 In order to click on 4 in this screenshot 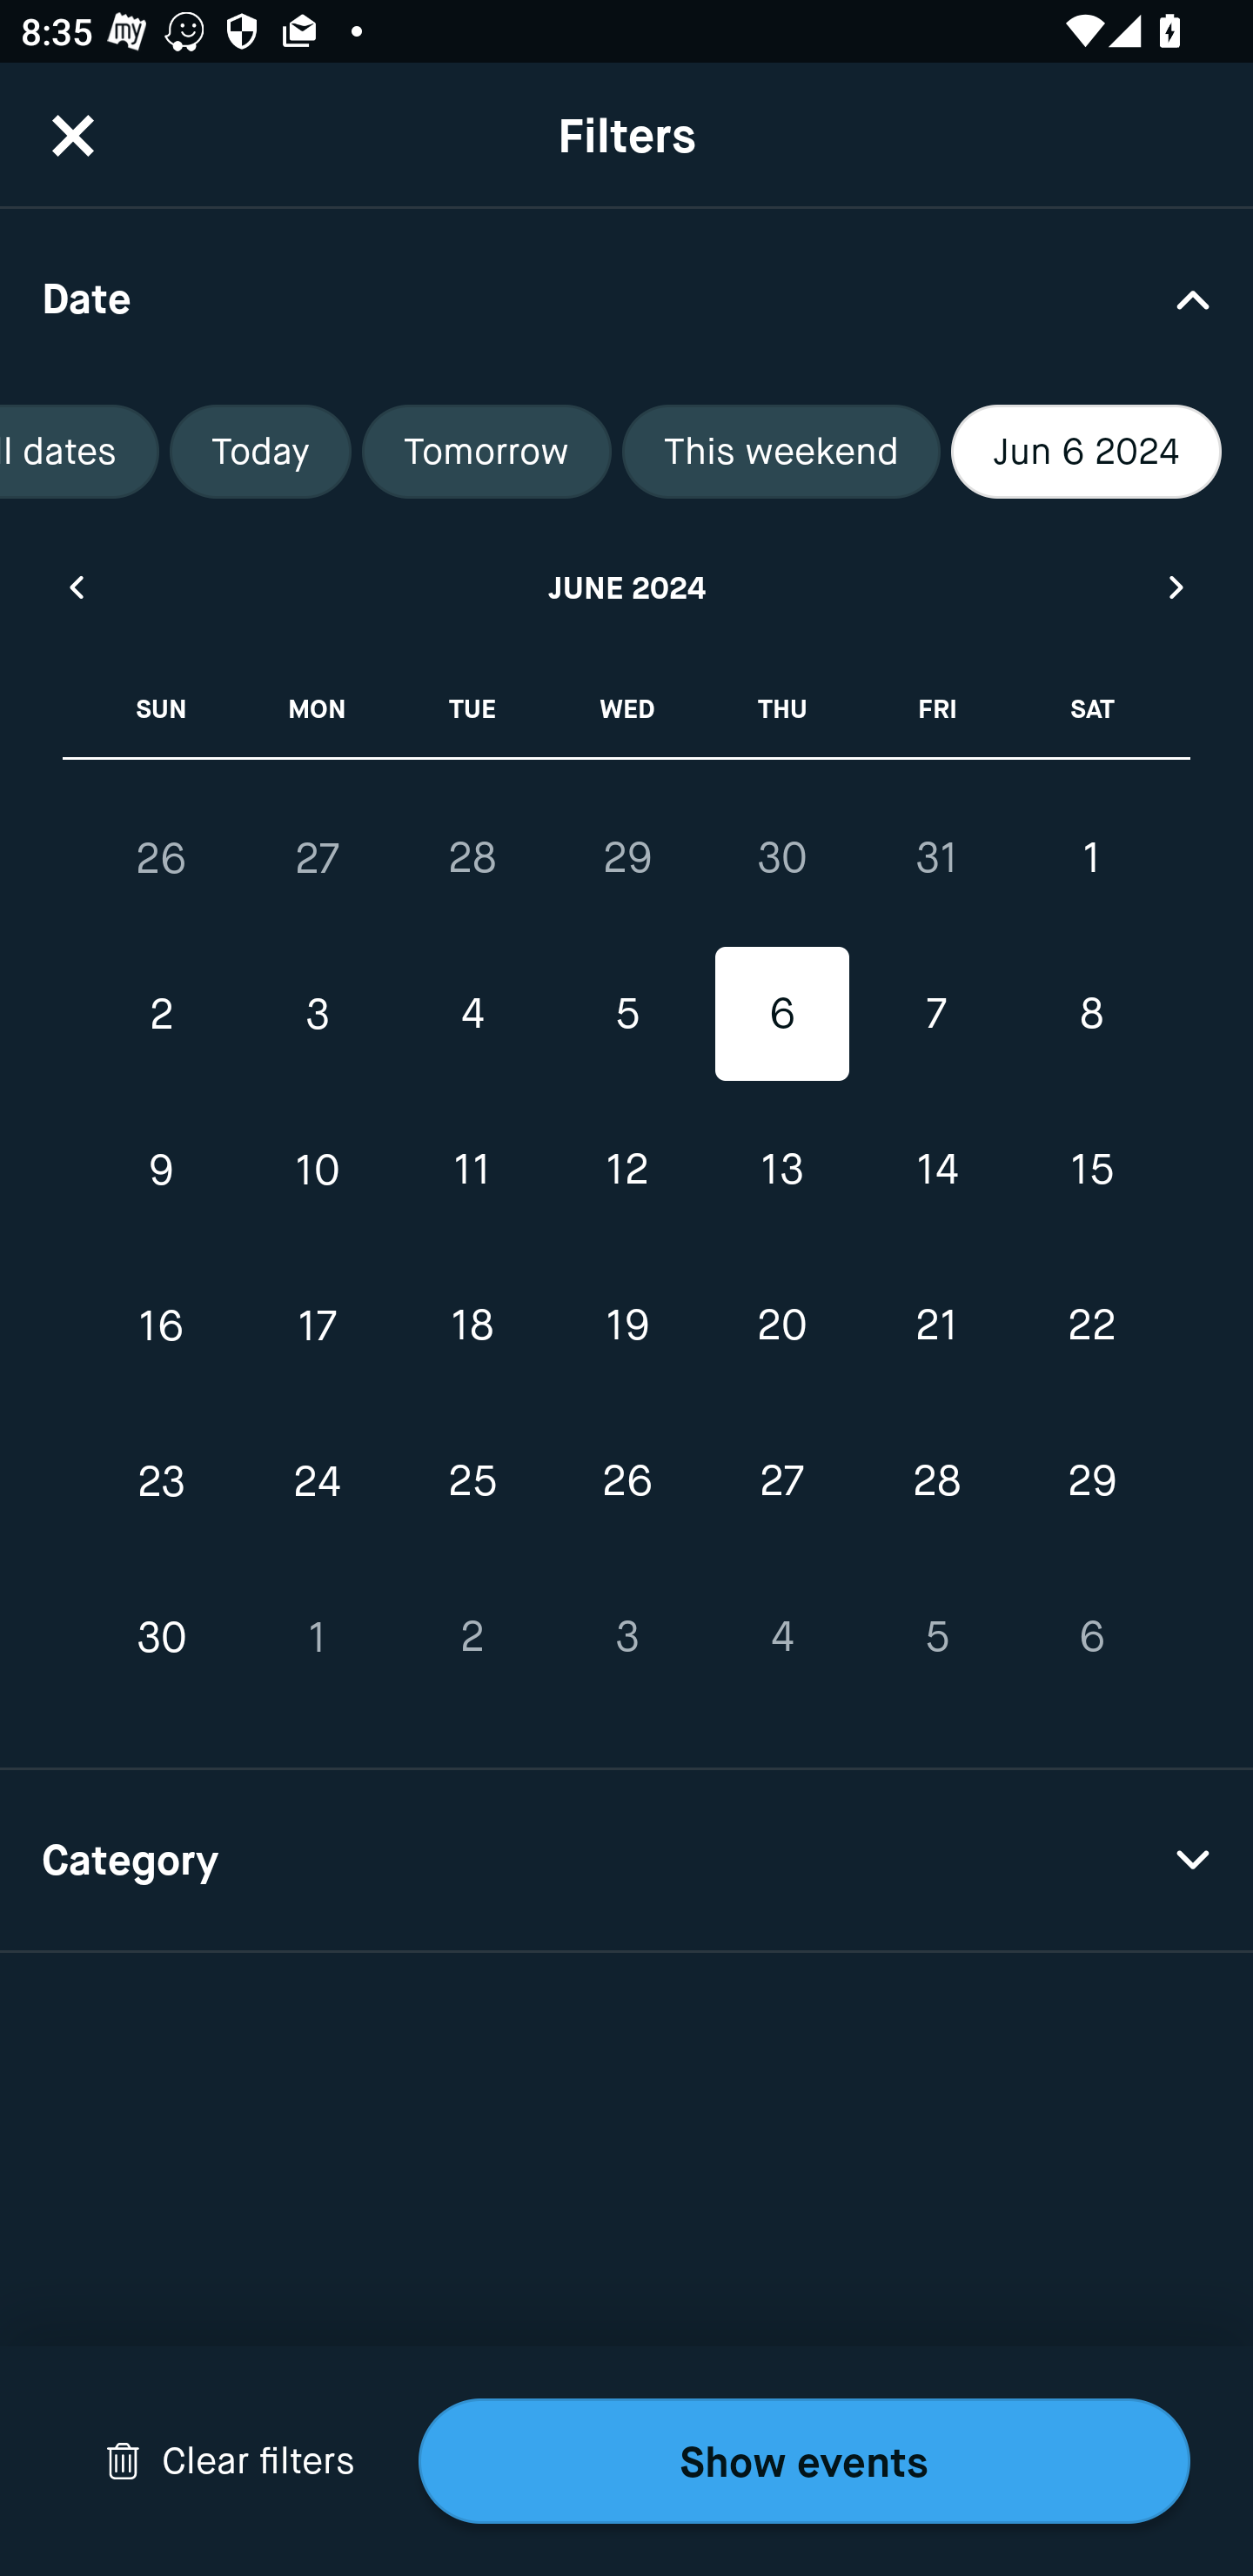, I will do `click(781, 1636)`.